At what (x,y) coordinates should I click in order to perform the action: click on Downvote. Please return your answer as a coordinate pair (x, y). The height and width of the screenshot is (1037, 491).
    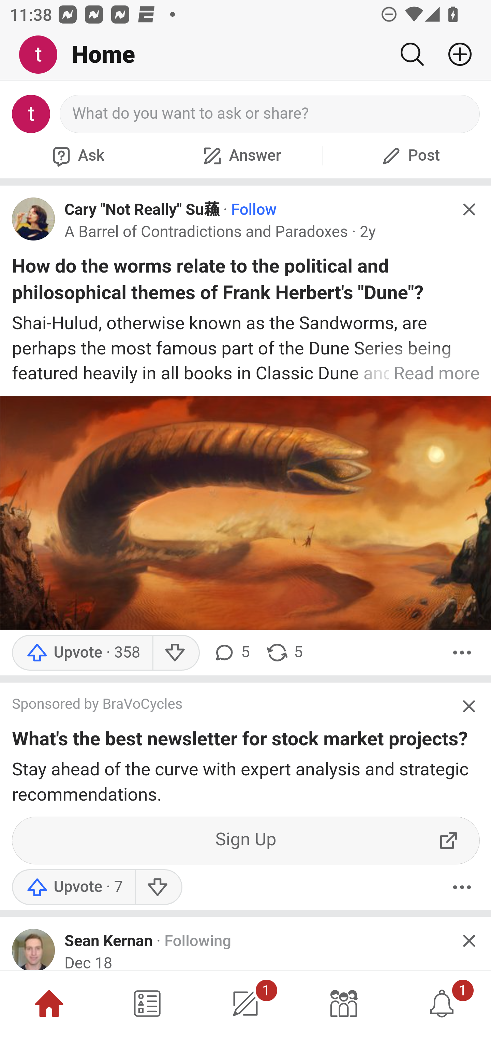
    Looking at the image, I should click on (176, 653).